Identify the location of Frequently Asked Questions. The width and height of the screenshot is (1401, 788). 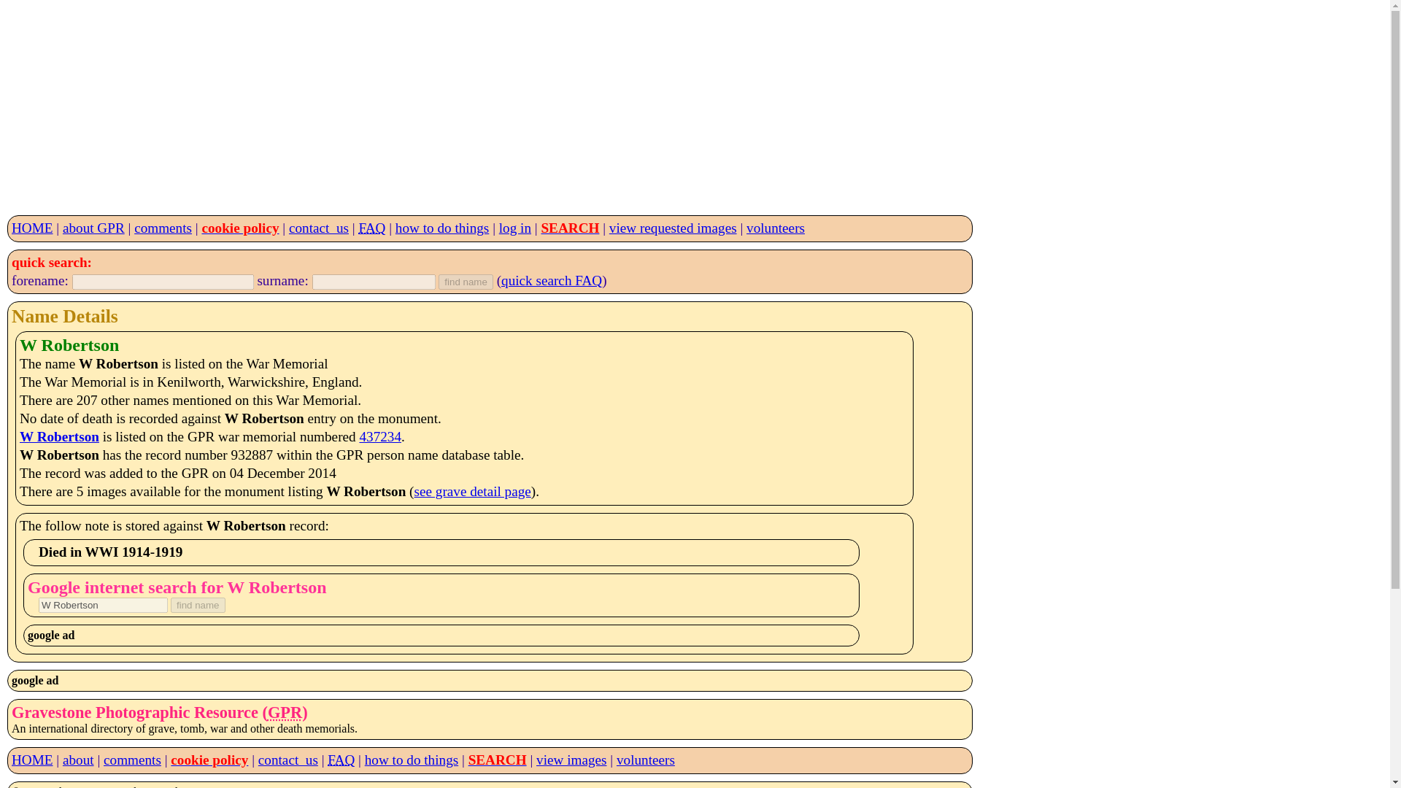
(372, 228).